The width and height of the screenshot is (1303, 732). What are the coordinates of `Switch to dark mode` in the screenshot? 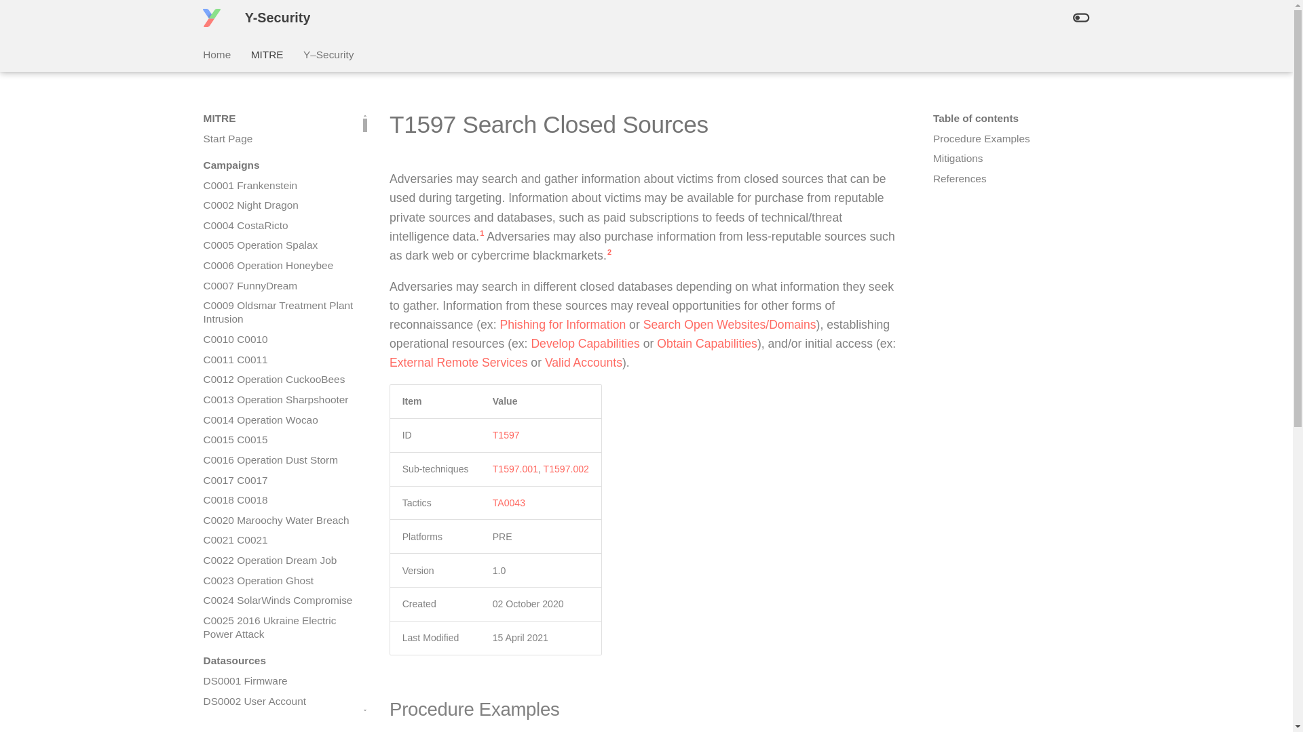 It's located at (1080, 18).